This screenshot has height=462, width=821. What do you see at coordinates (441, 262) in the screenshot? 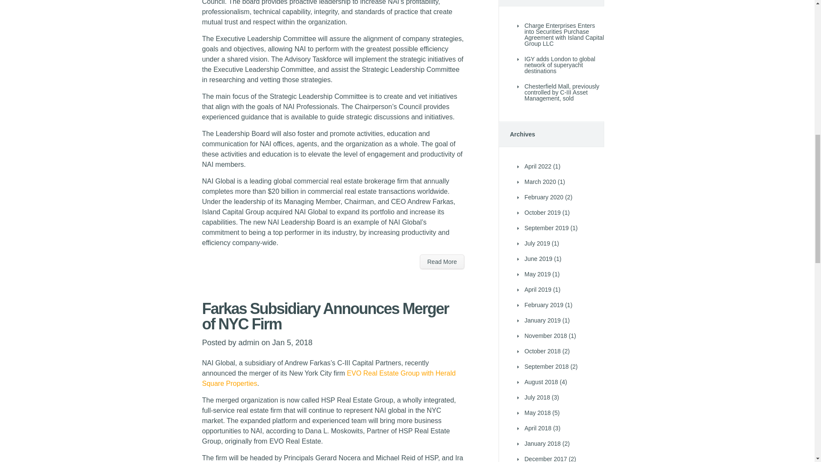
I see `Read More` at bounding box center [441, 262].